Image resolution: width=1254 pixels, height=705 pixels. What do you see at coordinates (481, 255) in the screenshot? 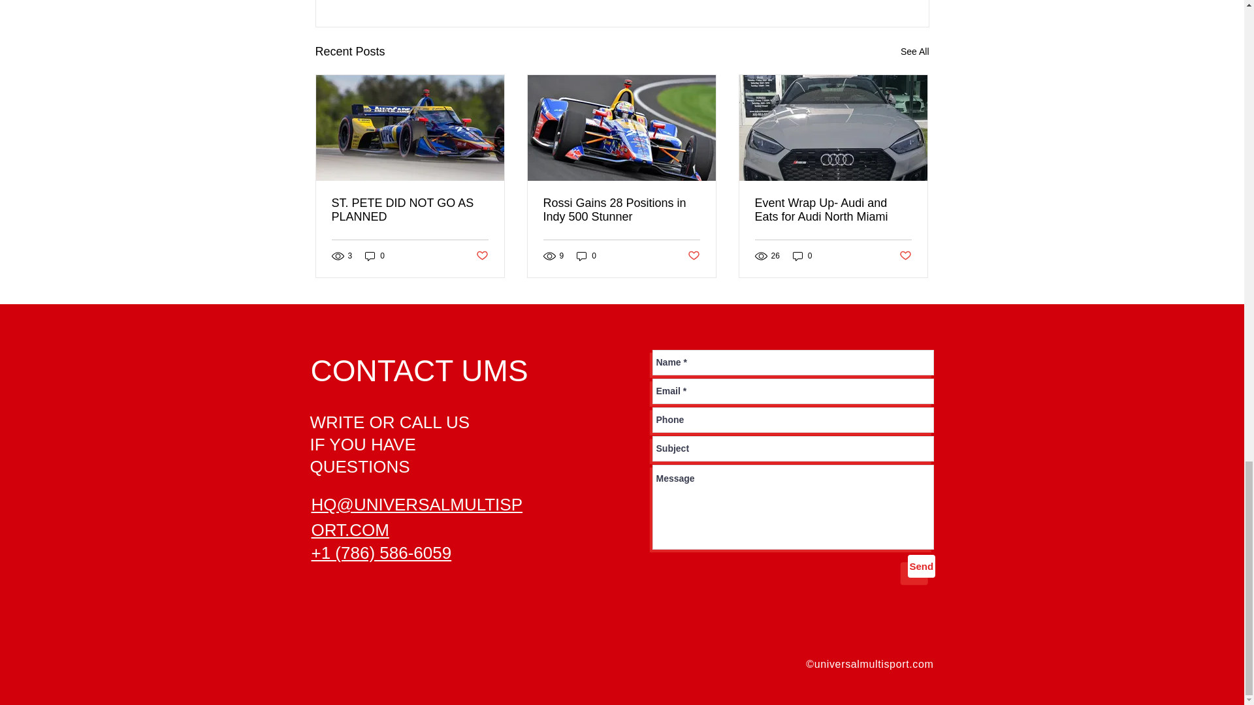
I see `Post not marked as liked` at bounding box center [481, 255].